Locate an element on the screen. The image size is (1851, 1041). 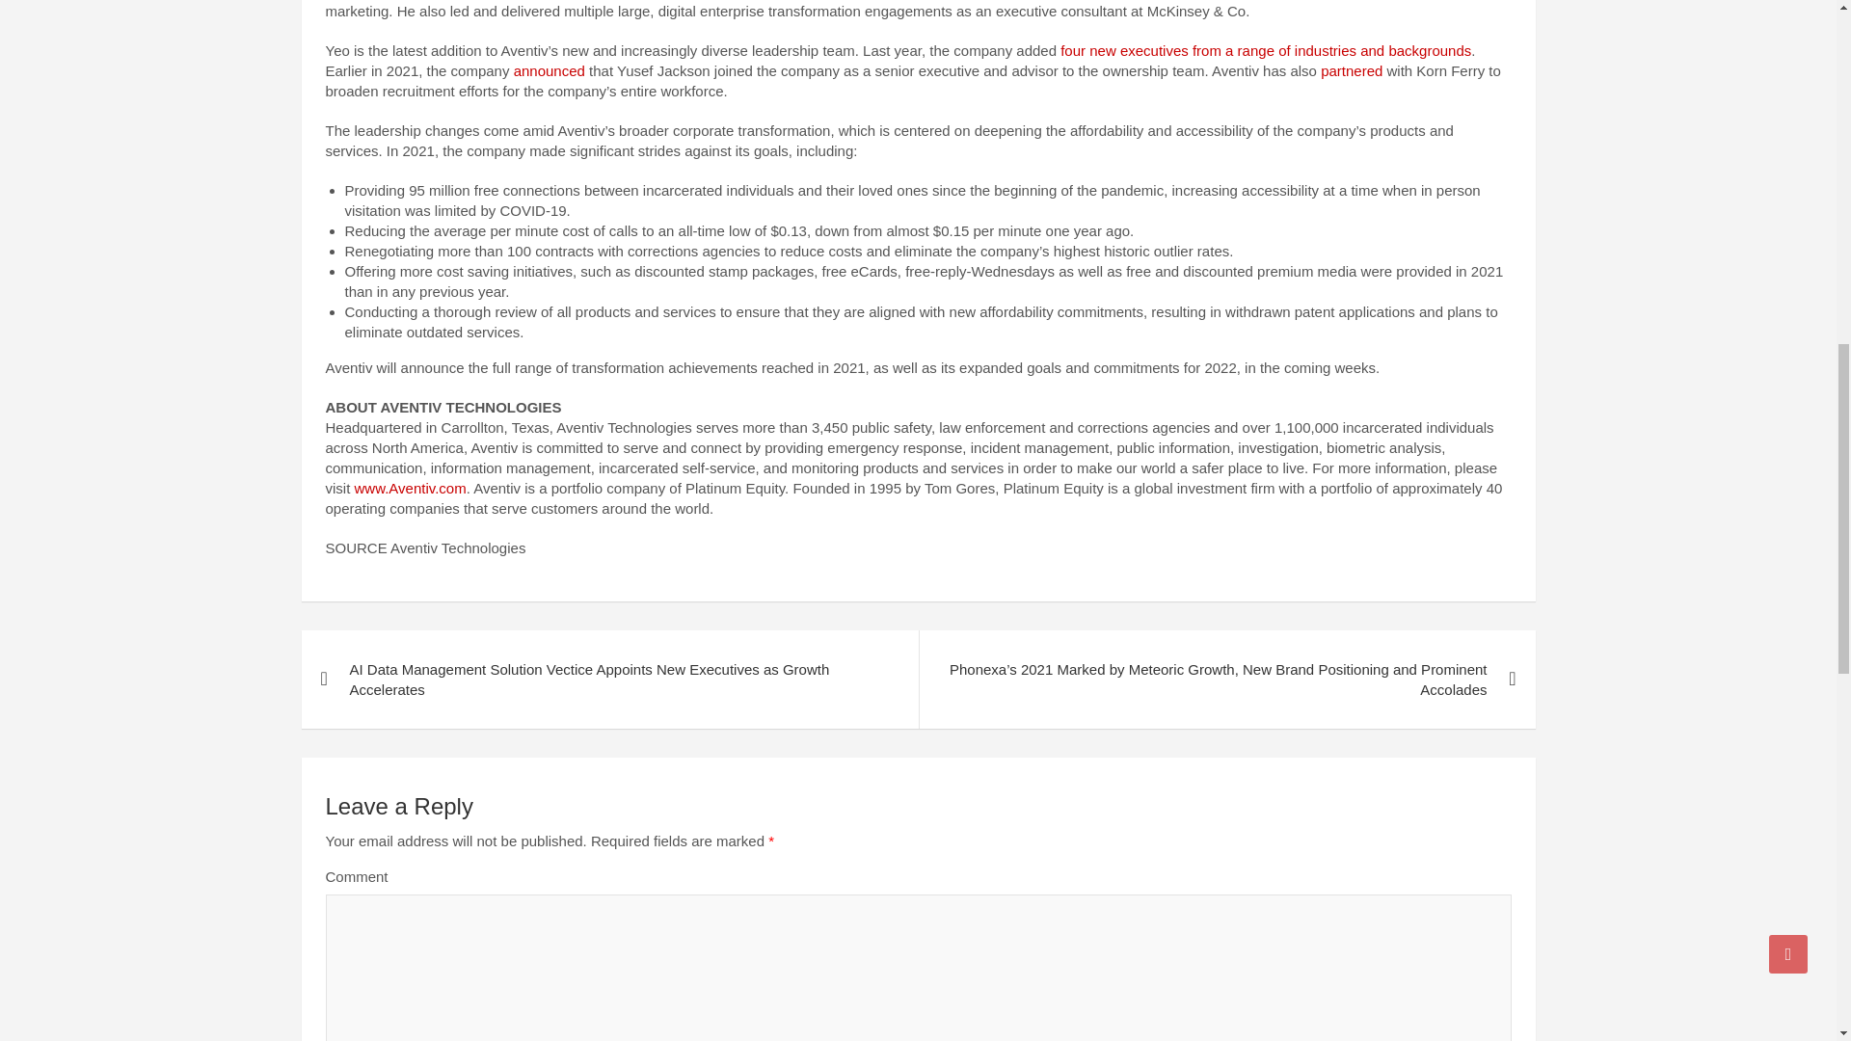
partnered is located at coordinates (1352, 70).